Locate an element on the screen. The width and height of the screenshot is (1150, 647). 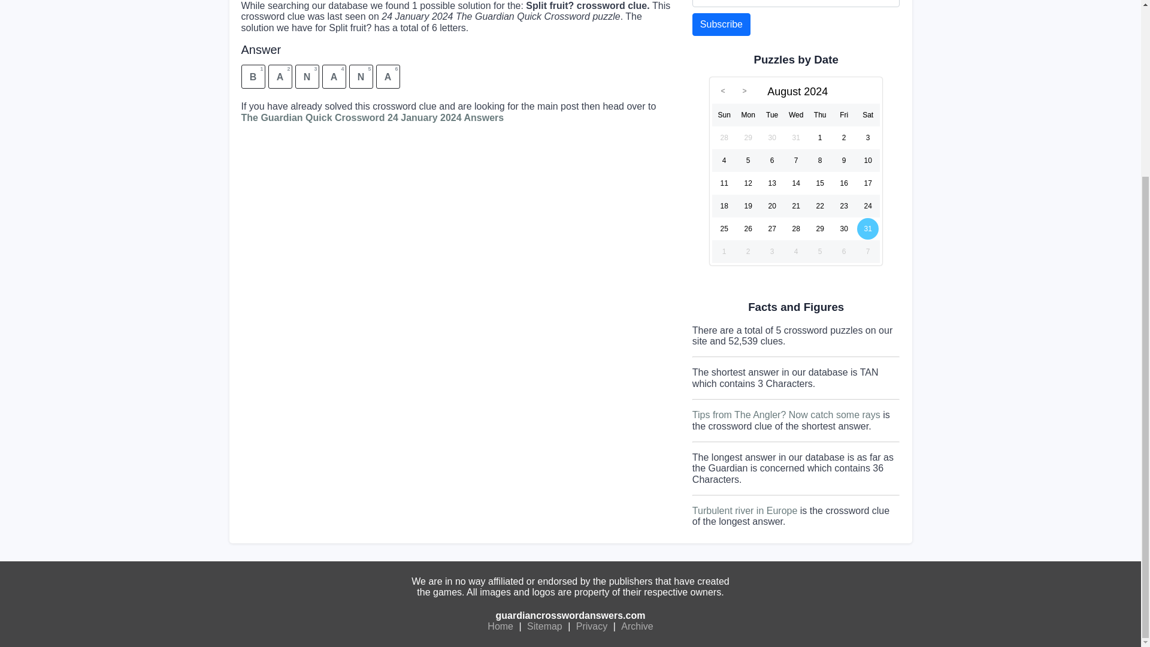
Turbulent river in Europe is located at coordinates (745, 510).